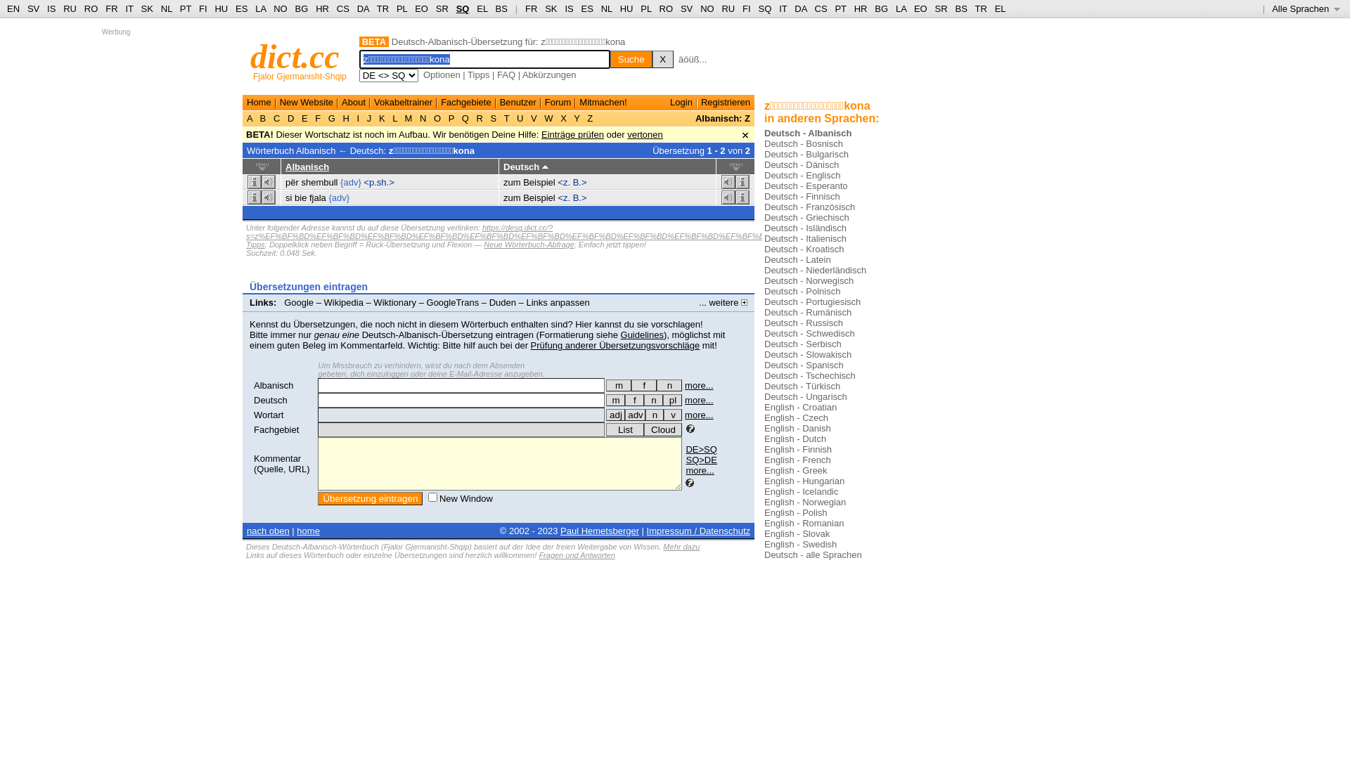 The height and width of the screenshot is (759, 1350). What do you see at coordinates (332, 118) in the screenshot?
I see `G` at bounding box center [332, 118].